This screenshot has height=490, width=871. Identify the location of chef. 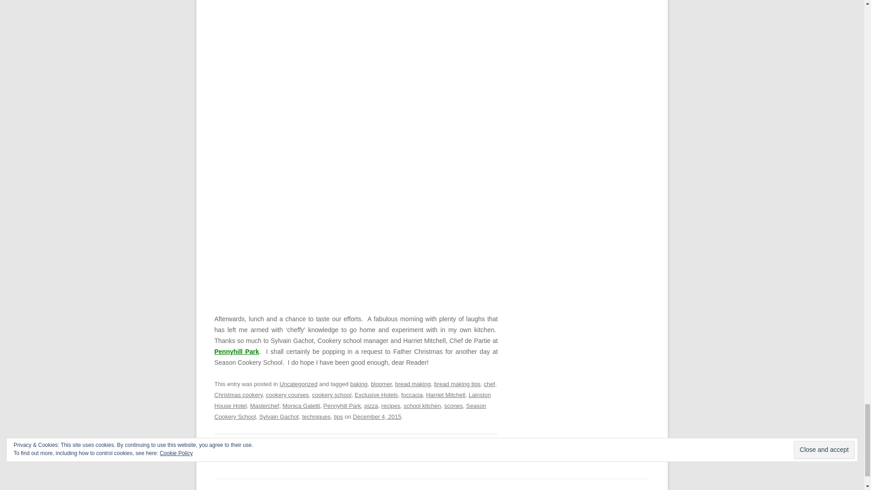
(490, 384).